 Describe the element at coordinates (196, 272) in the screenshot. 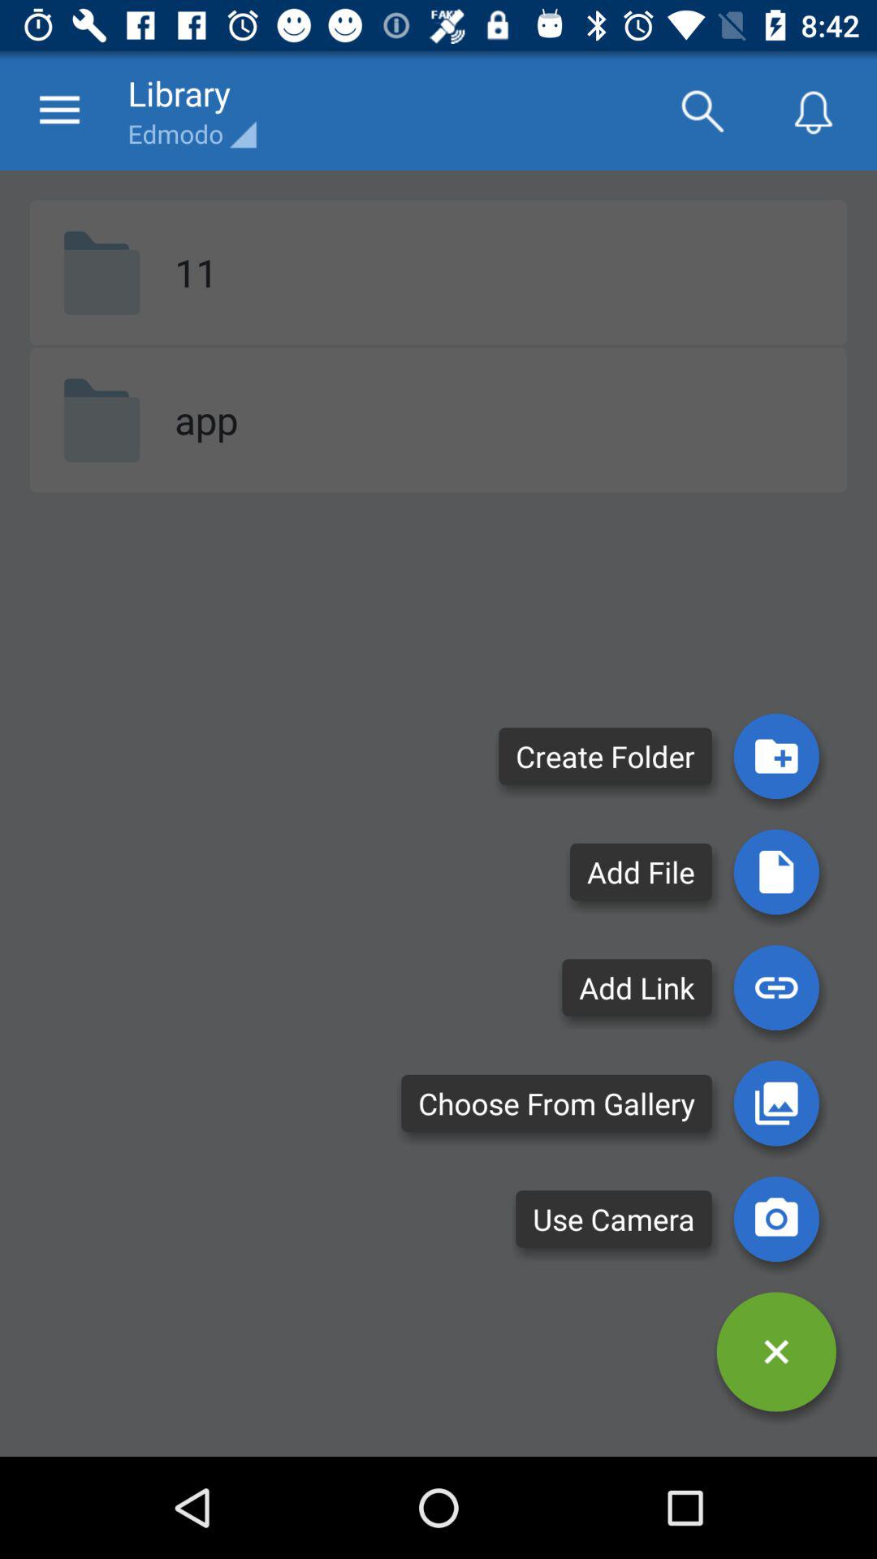

I see `swipe until the 11` at that location.